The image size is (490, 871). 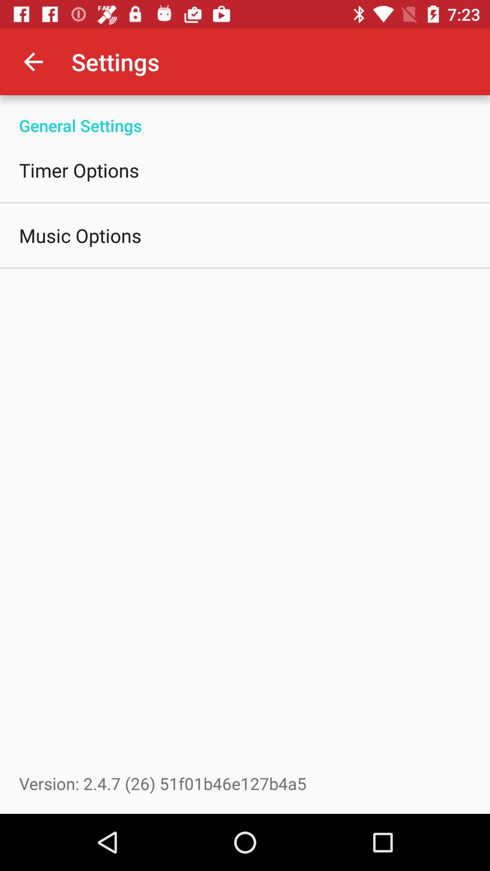 What do you see at coordinates (33, 62) in the screenshot?
I see `press app next to settings` at bounding box center [33, 62].